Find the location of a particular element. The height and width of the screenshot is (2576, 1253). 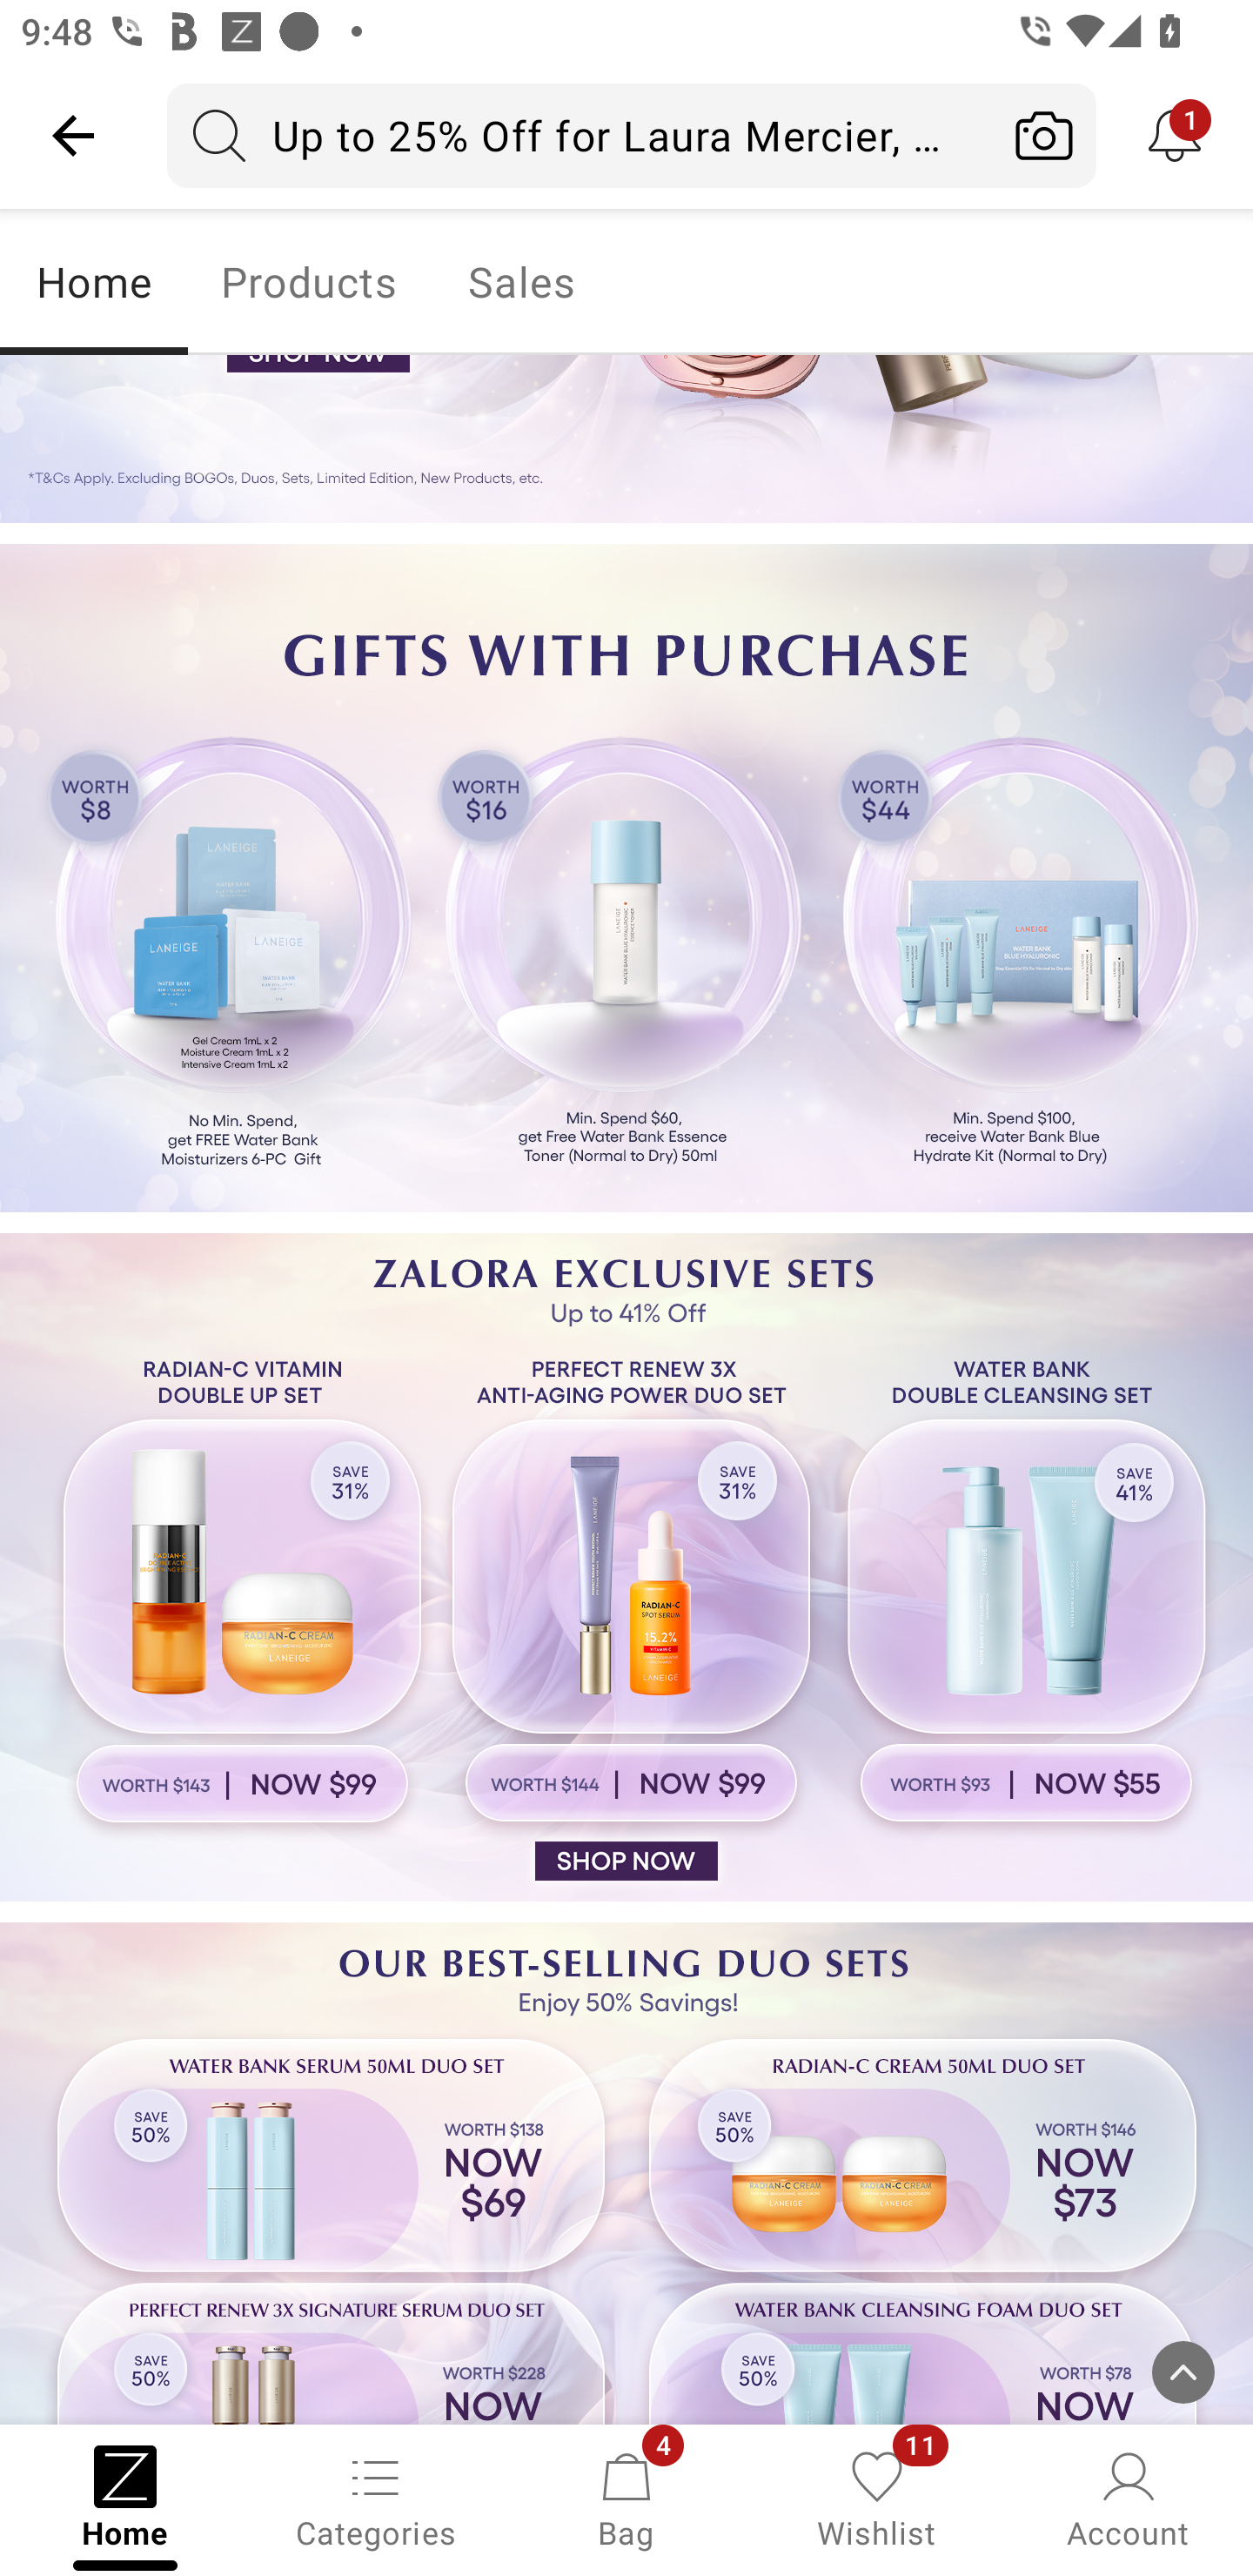

Categories is located at coordinates (376, 2498).